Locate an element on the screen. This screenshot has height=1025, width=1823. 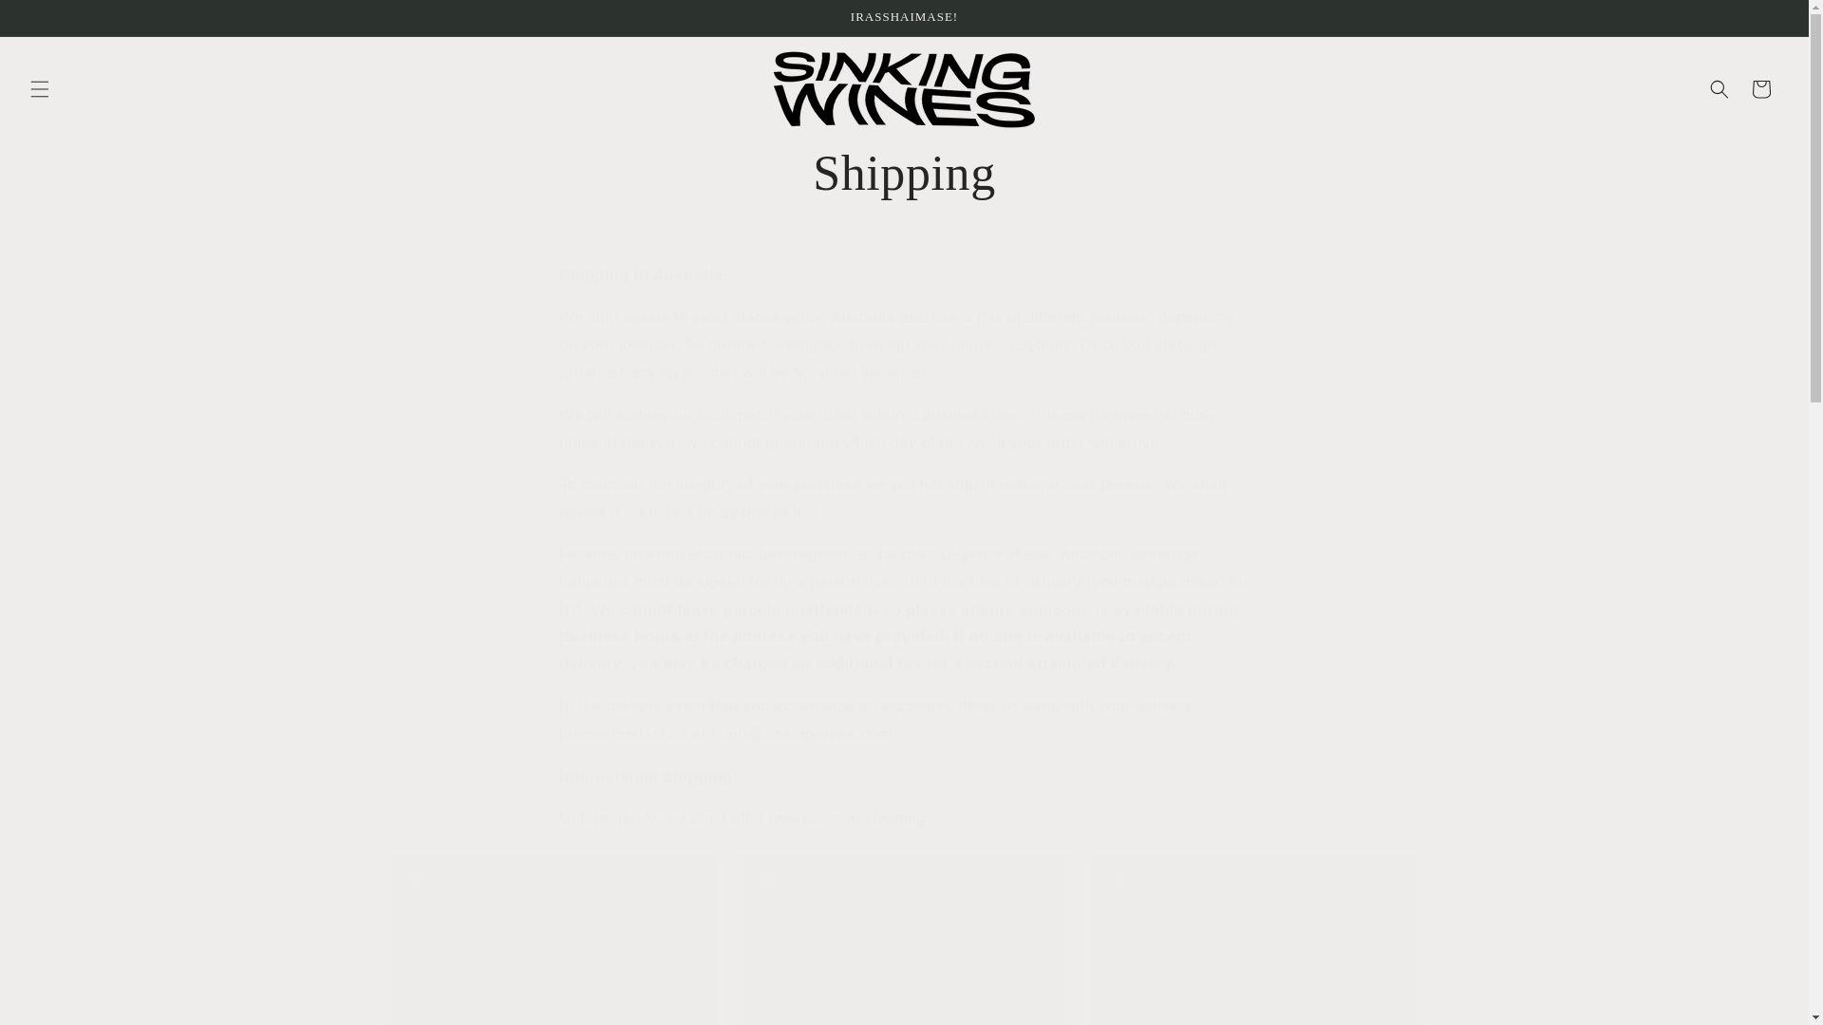
Shipping is located at coordinates (904, 174).